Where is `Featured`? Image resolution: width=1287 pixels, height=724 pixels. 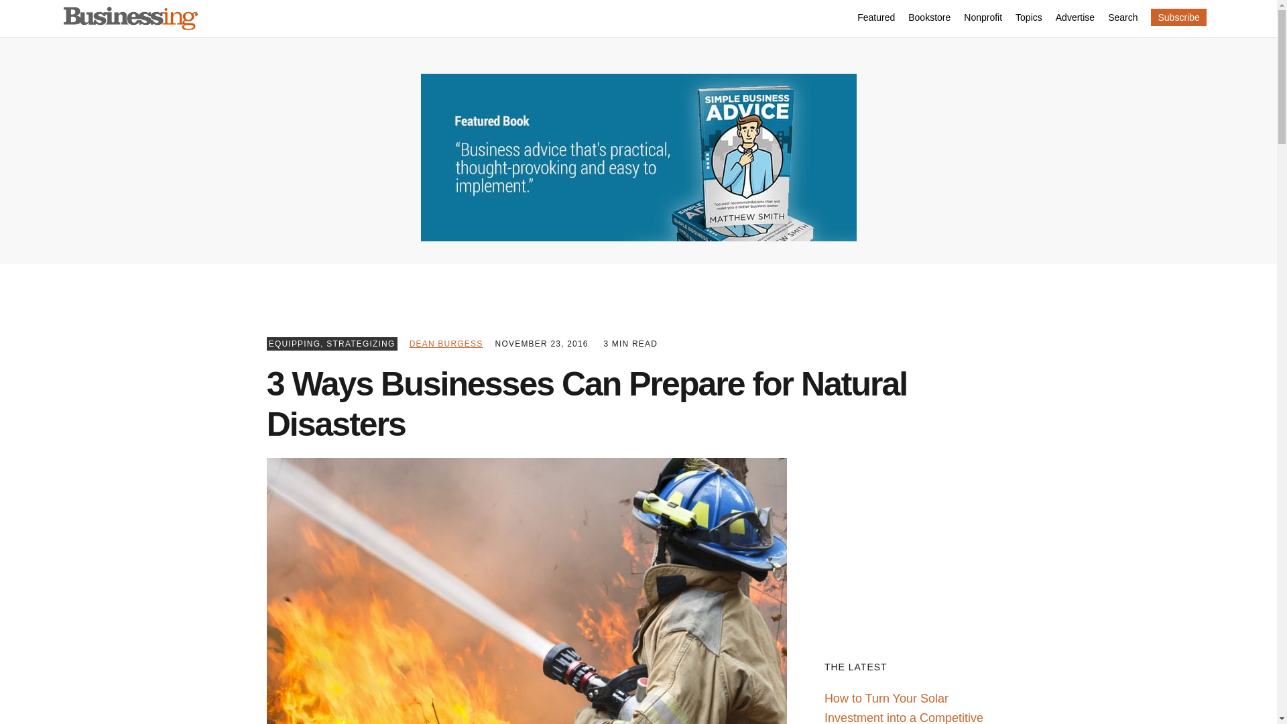
Featured is located at coordinates (875, 19).